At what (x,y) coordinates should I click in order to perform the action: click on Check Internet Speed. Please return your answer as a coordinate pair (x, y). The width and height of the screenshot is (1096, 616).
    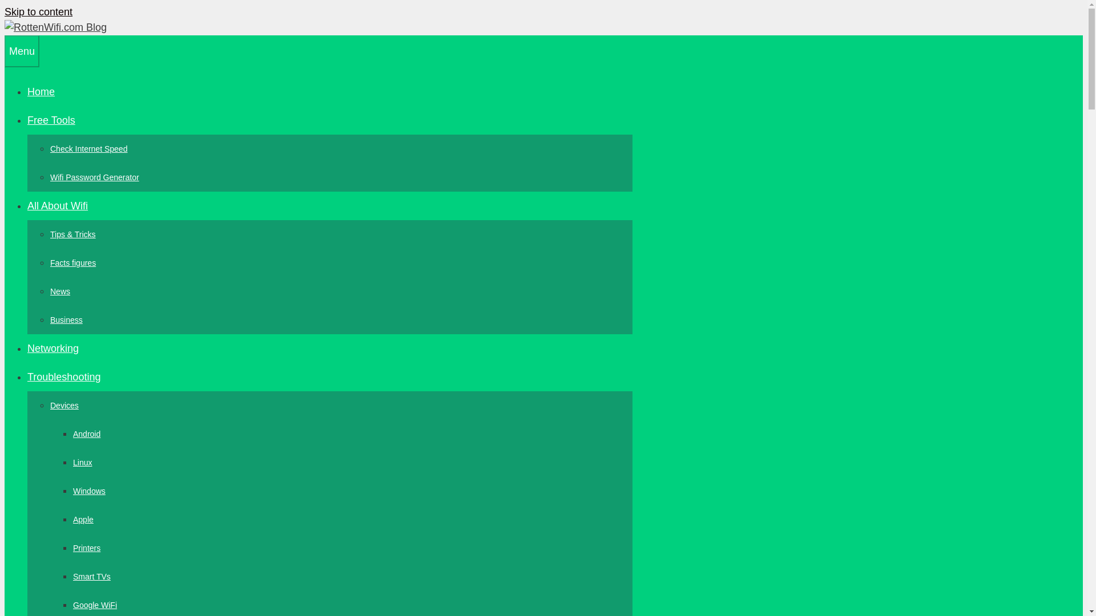
    Looking at the image, I should click on (88, 148).